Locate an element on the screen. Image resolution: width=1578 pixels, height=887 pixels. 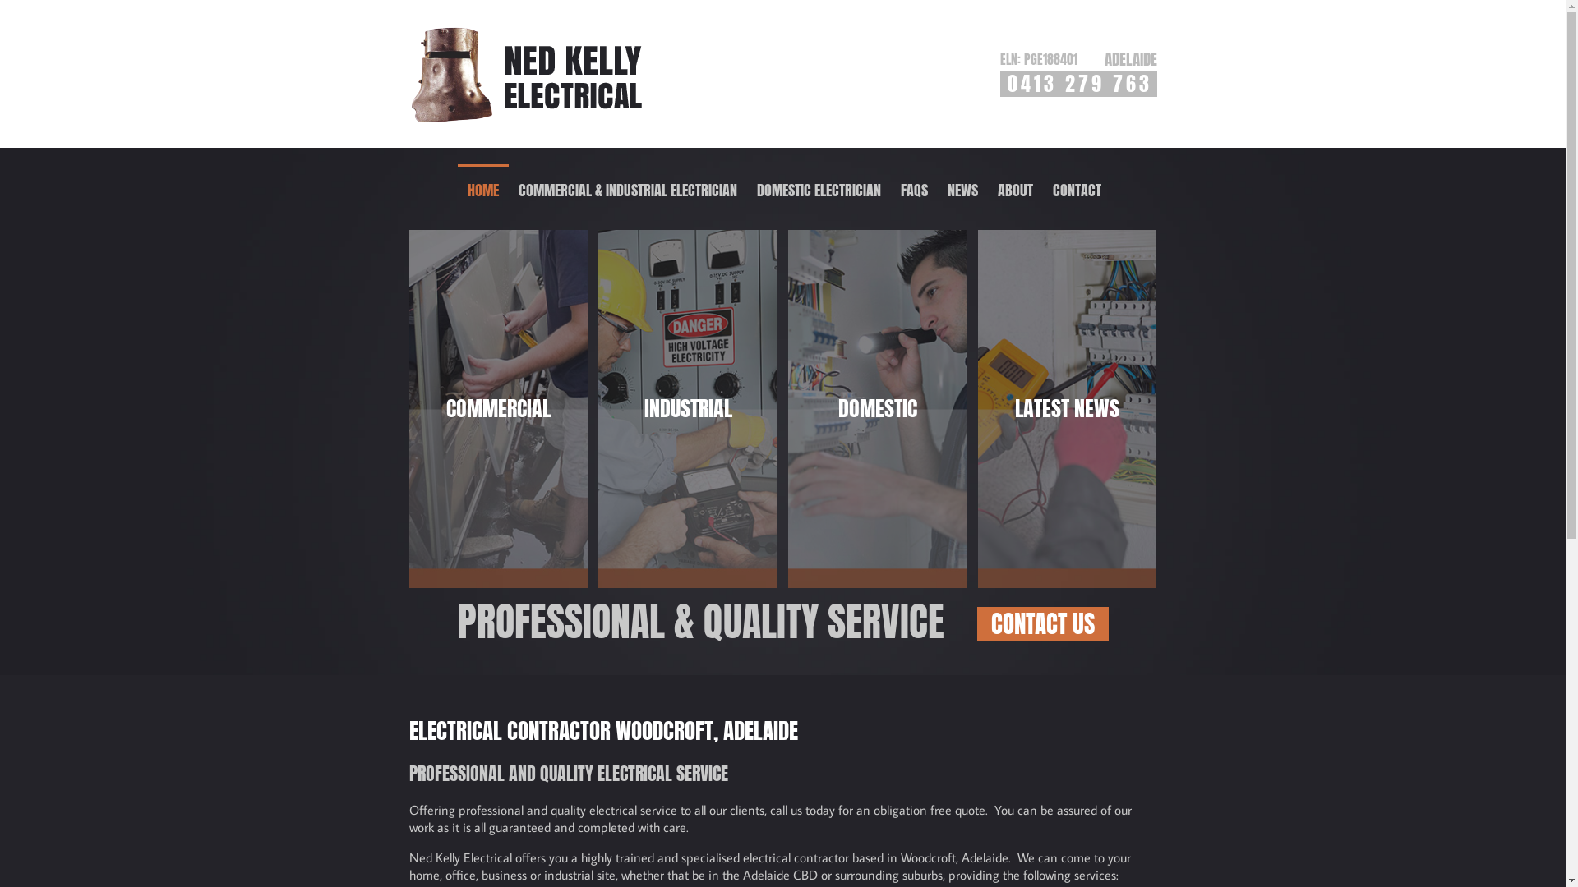
LATEST NEWS is located at coordinates (1068, 409).